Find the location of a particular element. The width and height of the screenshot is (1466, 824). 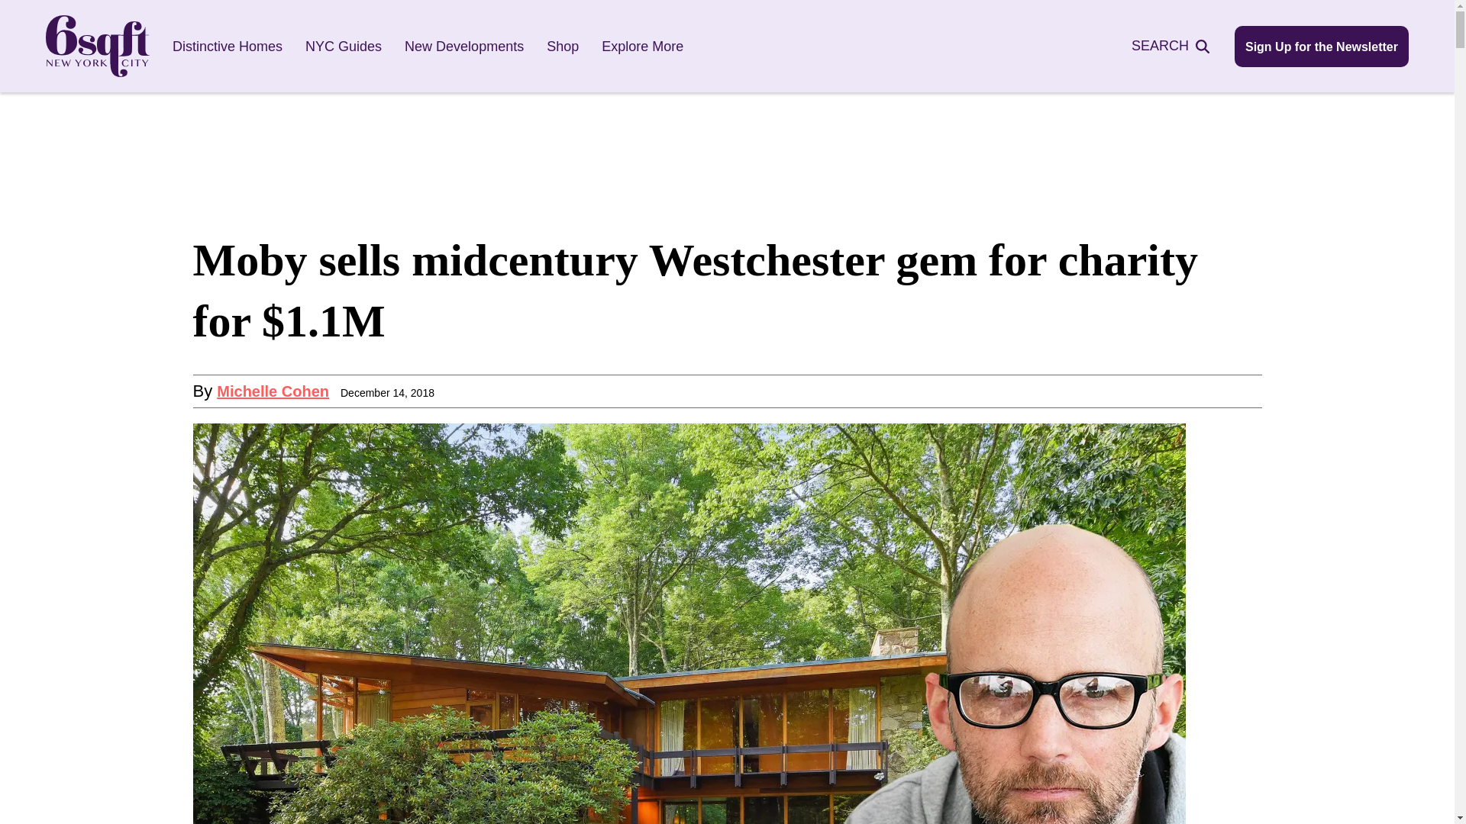

Distinctive Homes is located at coordinates (228, 46).